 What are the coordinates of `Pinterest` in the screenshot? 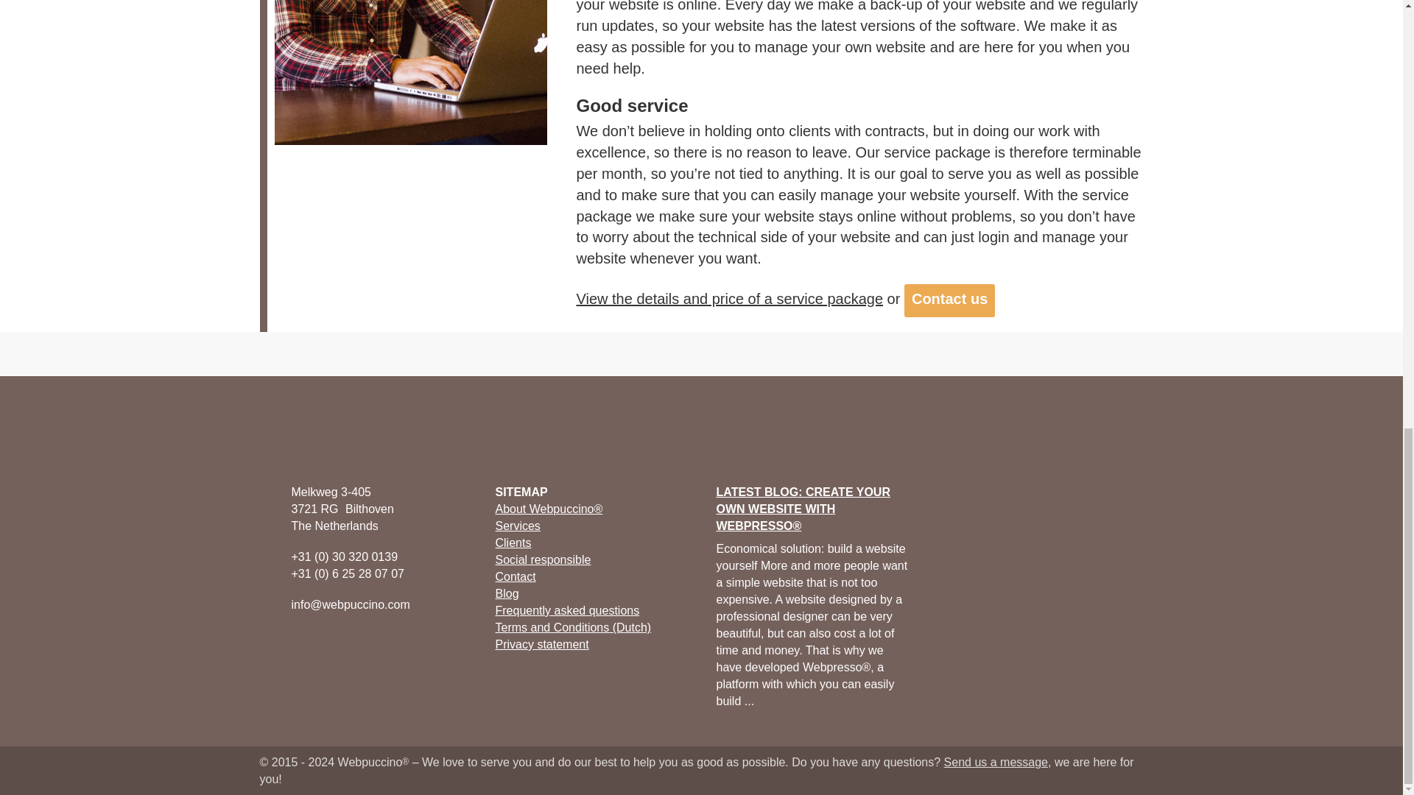 It's located at (343, 643).